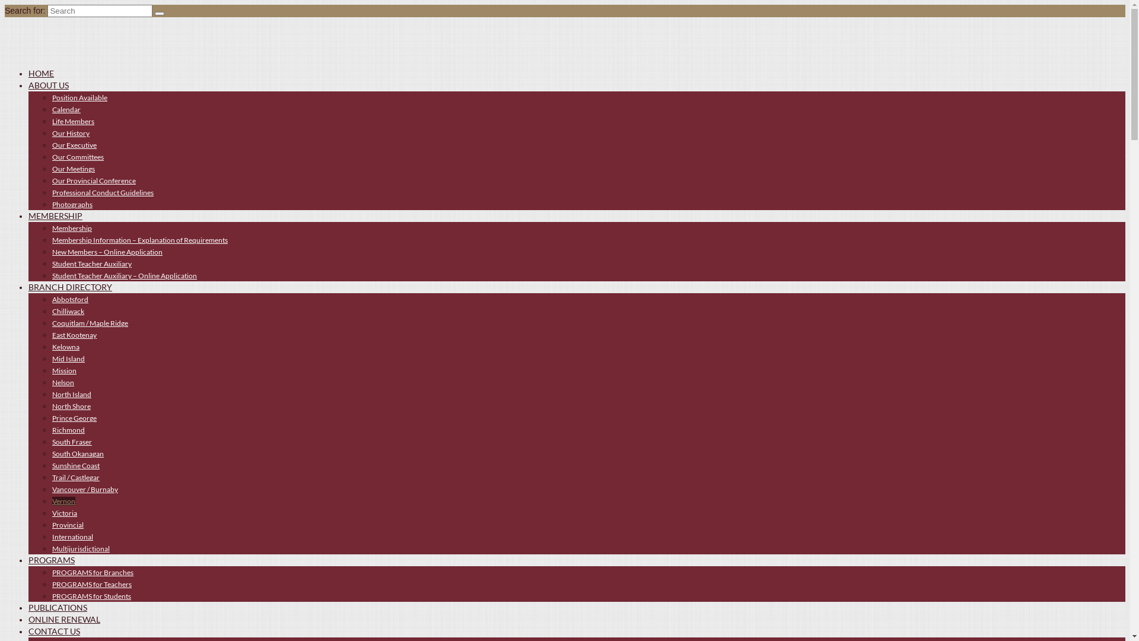  Describe the element at coordinates (52, 560) in the screenshot. I see `PROGRAMS` at that location.